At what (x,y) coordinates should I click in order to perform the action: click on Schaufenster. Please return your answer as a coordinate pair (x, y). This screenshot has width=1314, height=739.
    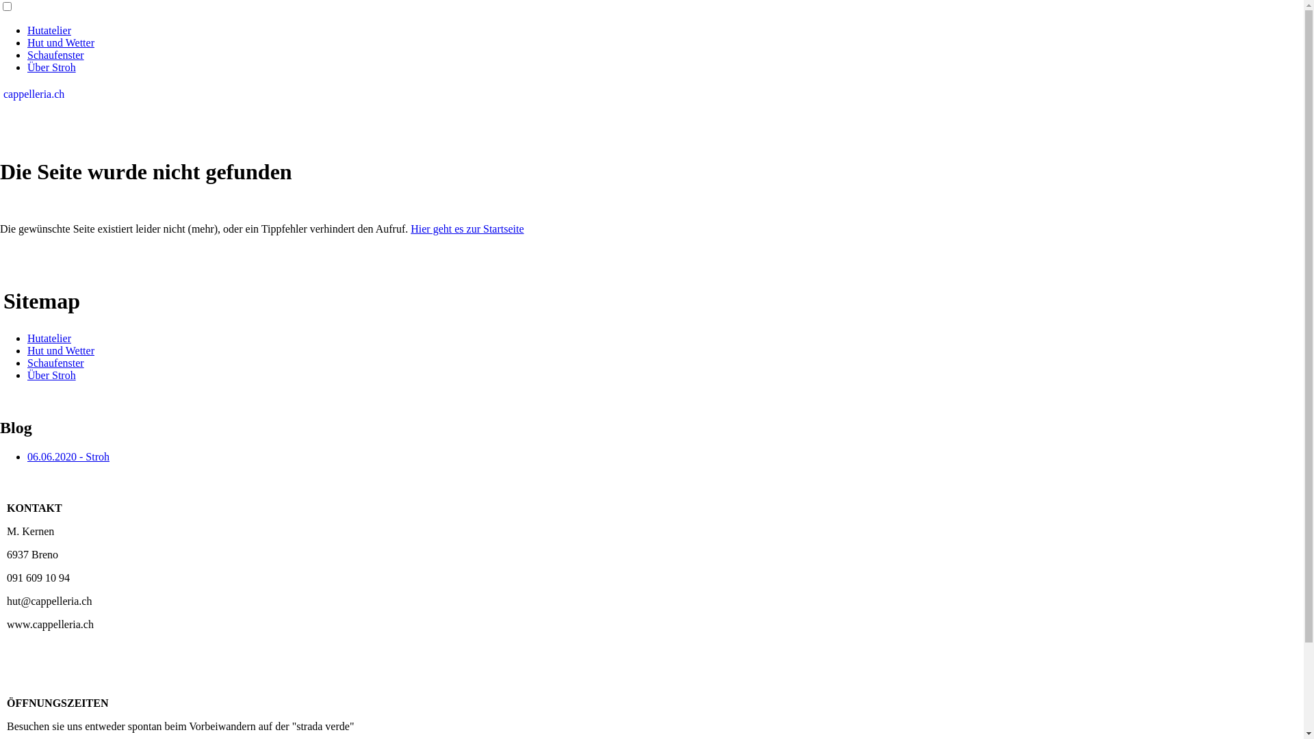
    Looking at the image, I should click on (55, 55).